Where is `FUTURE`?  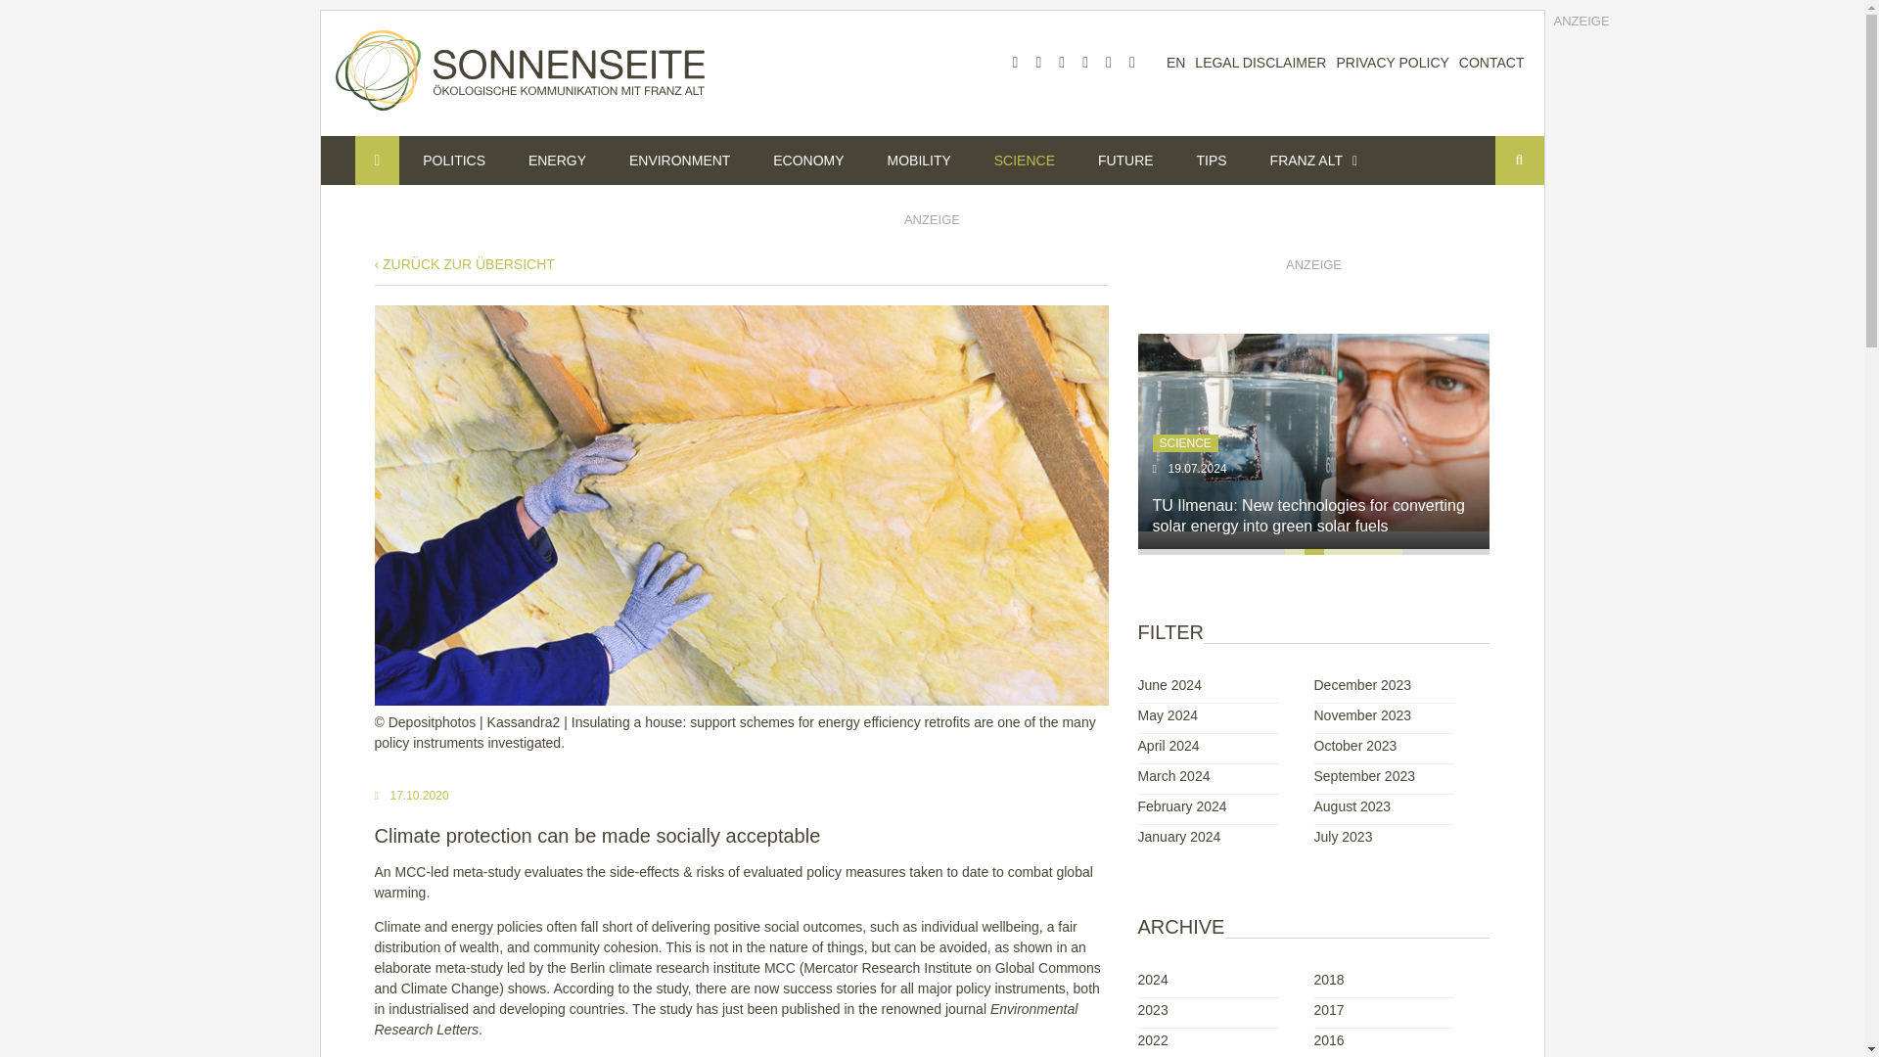 FUTURE is located at coordinates (1125, 161).